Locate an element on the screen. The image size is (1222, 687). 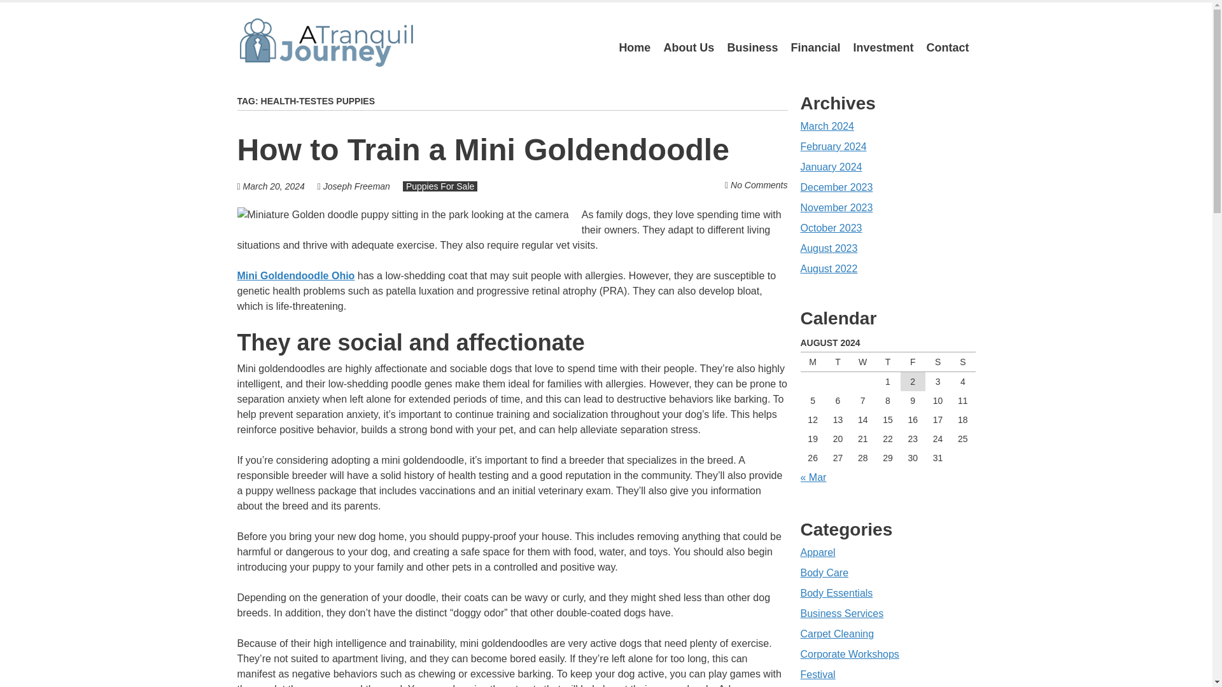
Contact is located at coordinates (947, 48).